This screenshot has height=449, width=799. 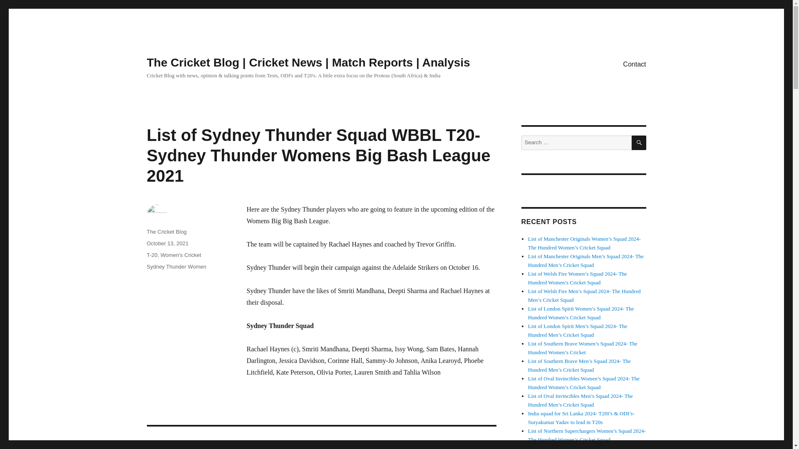 I want to click on T-20, so click(x=151, y=255).